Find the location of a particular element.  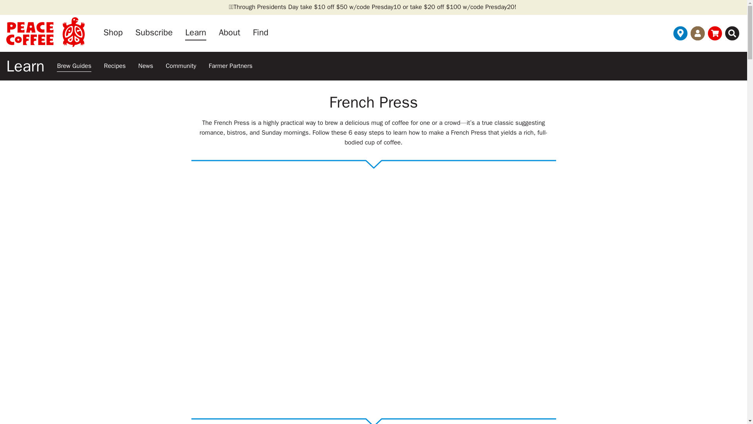

Account is located at coordinates (697, 33).